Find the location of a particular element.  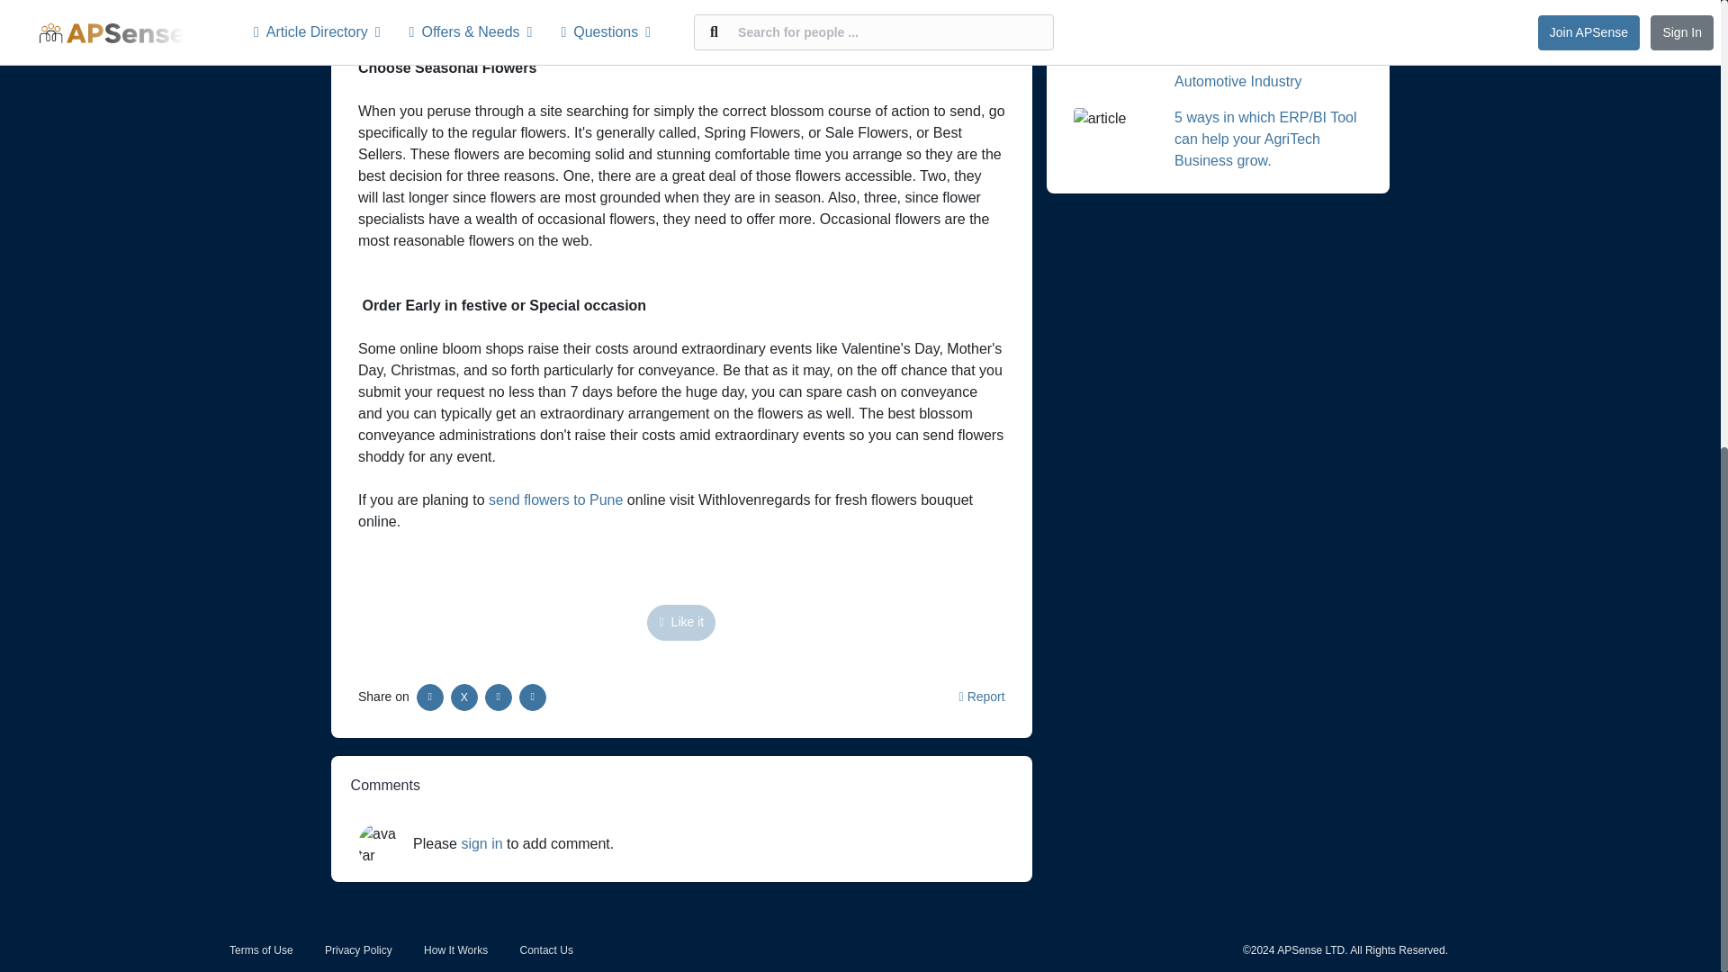

send flowers to Pune is located at coordinates (555, 499).